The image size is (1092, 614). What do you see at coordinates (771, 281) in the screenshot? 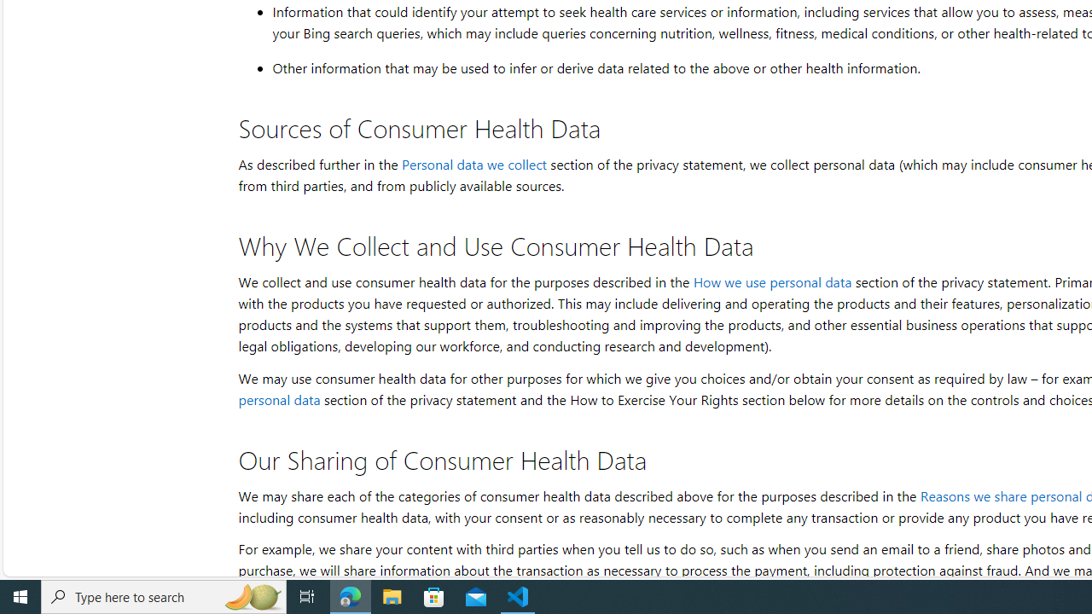
I see `How we use personal data` at bounding box center [771, 281].